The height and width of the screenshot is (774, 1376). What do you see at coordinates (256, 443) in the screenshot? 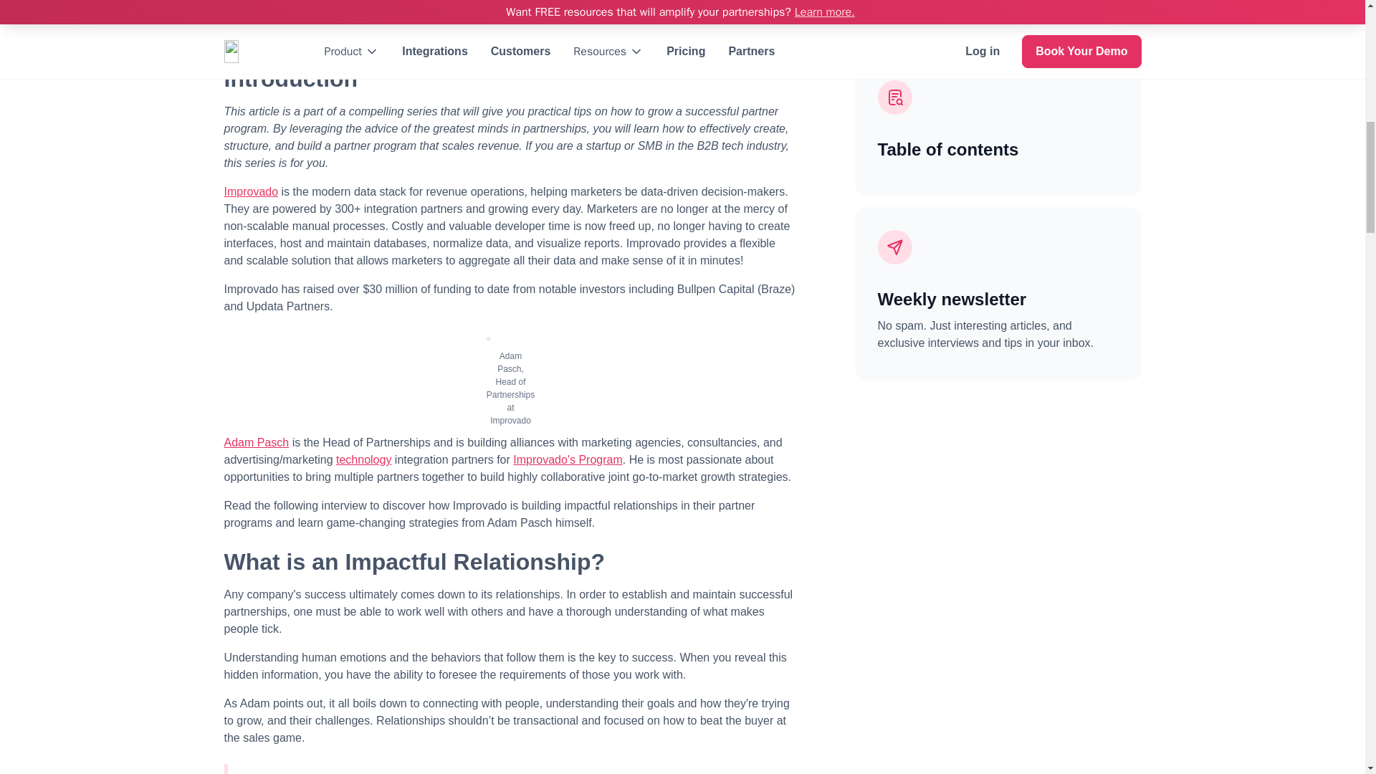
I see `Adam Pasch` at bounding box center [256, 443].